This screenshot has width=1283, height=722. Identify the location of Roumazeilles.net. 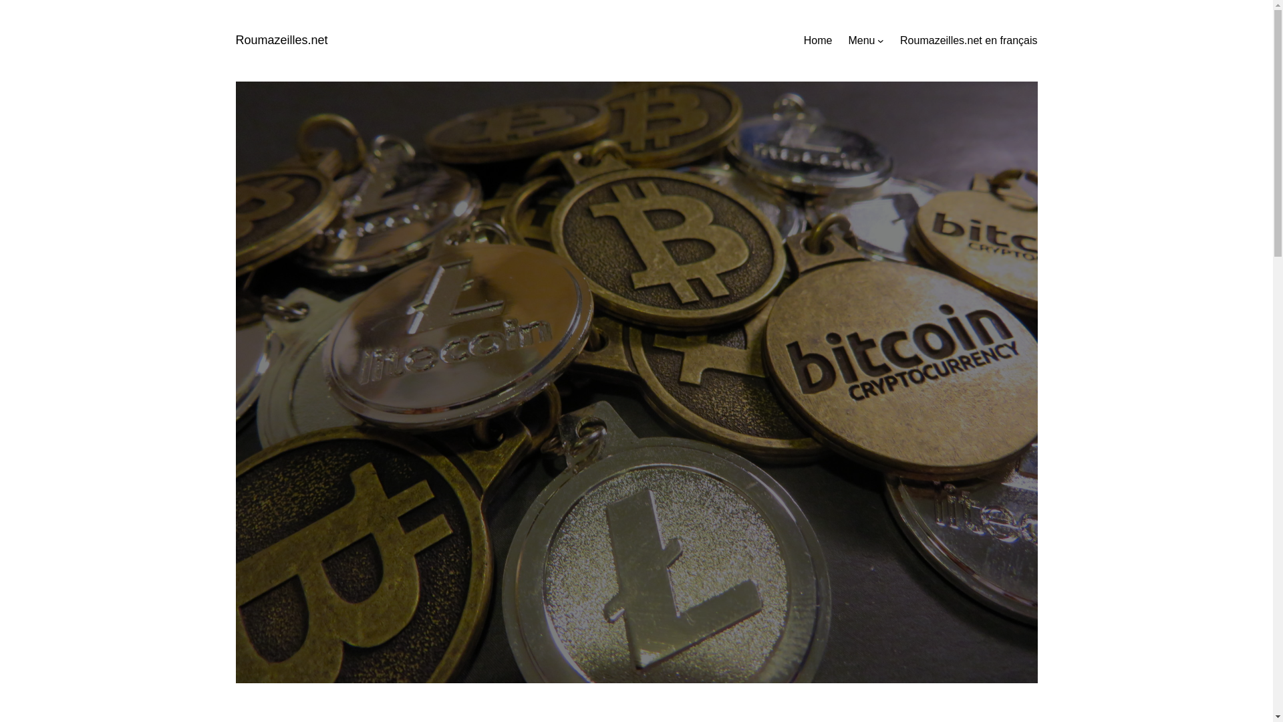
(281, 40).